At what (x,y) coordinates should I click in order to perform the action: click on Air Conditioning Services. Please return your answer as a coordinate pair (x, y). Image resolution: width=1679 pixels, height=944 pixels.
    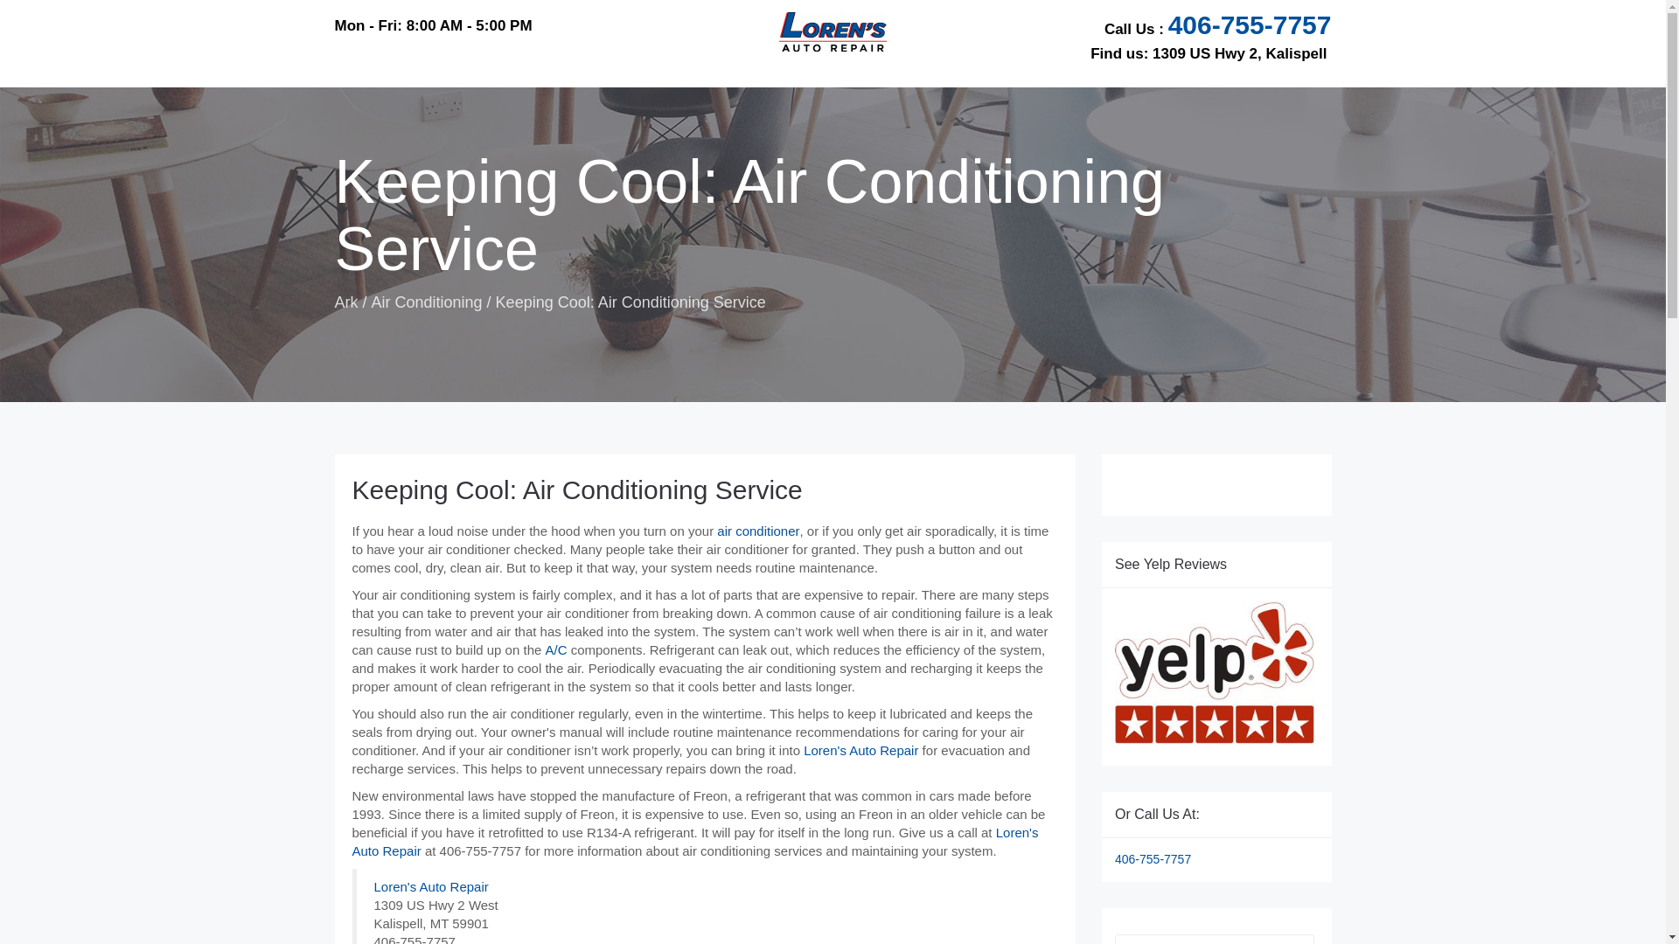
    Looking at the image, I should click on (555, 649).